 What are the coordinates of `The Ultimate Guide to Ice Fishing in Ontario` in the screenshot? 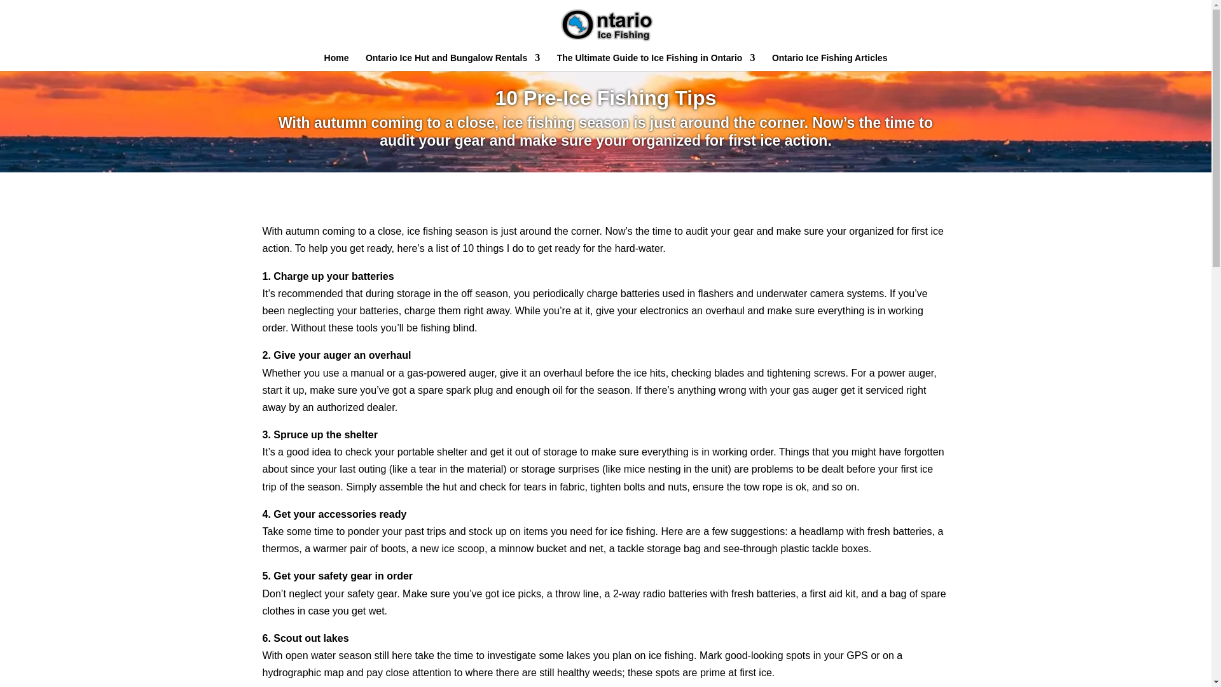 It's located at (656, 62).